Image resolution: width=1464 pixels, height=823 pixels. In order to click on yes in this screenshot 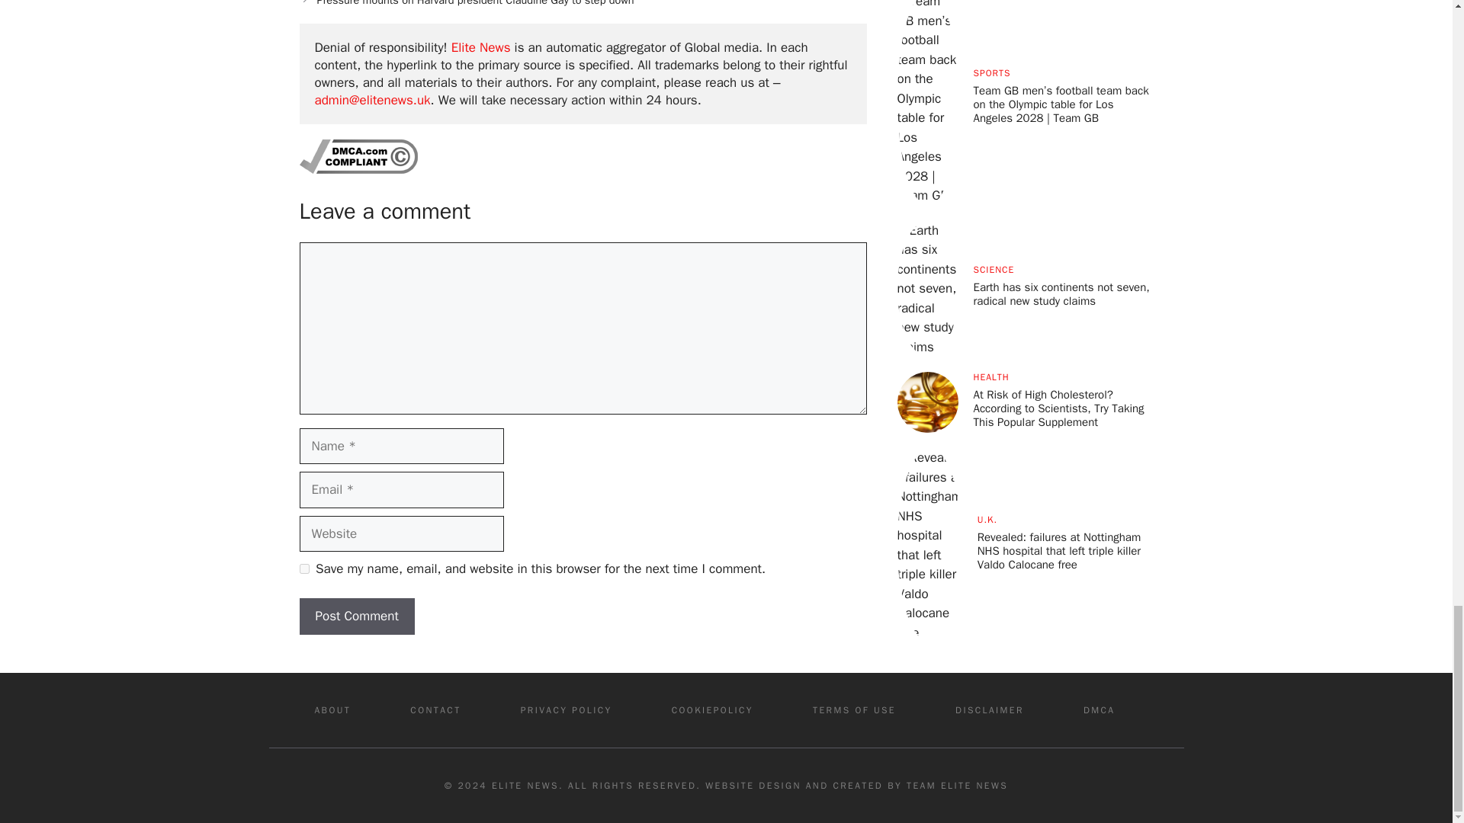, I will do `click(303, 568)`.